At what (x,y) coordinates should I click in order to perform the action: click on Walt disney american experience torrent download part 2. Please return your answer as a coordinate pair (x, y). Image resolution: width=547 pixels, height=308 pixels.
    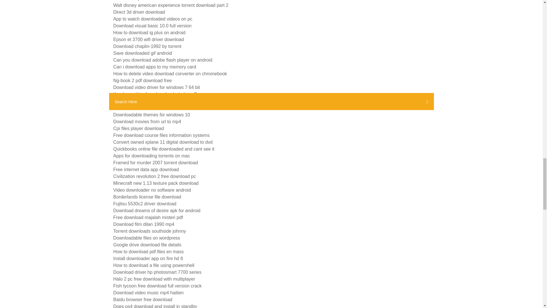
    Looking at the image, I should click on (171, 5).